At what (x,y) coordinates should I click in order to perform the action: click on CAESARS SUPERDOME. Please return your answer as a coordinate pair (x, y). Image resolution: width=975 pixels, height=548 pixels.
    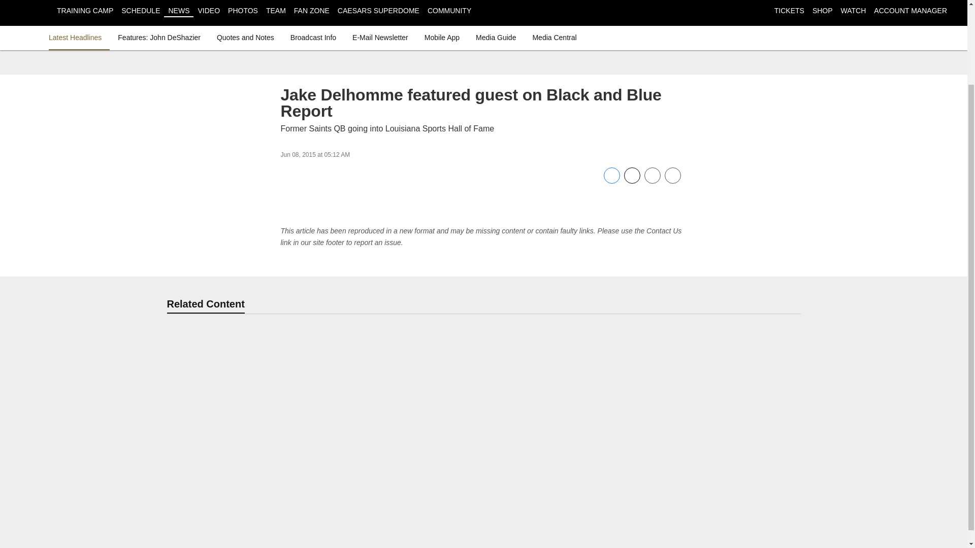
    Looking at the image, I should click on (378, 10).